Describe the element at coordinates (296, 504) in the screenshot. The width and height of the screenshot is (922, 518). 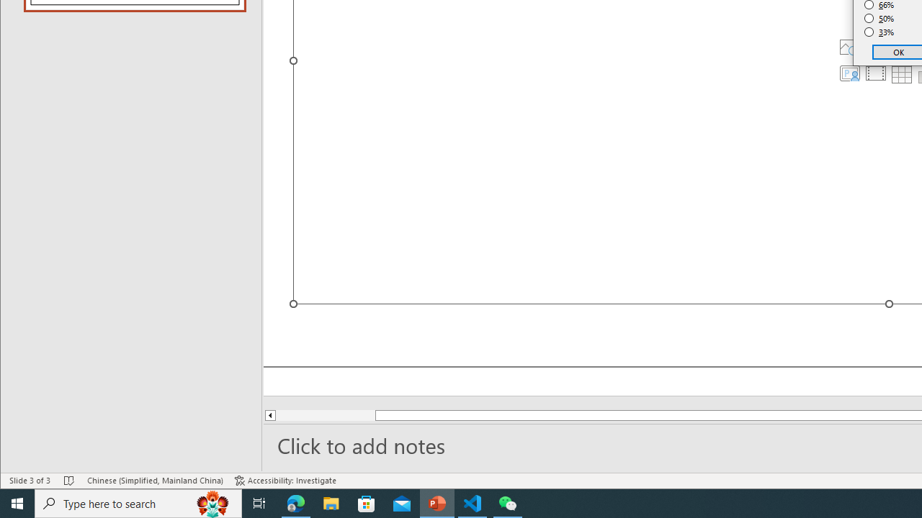
I see `Microsoft Edge - 1 running window` at that location.